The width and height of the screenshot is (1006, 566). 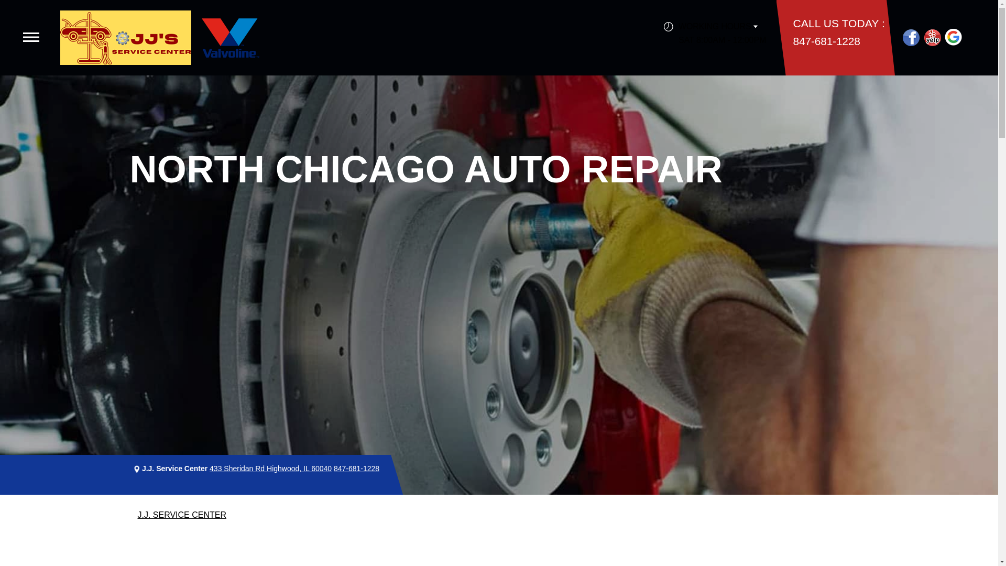 I want to click on 433 Sheridan Rd Highwood, IL 60040, so click(x=270, y=468).